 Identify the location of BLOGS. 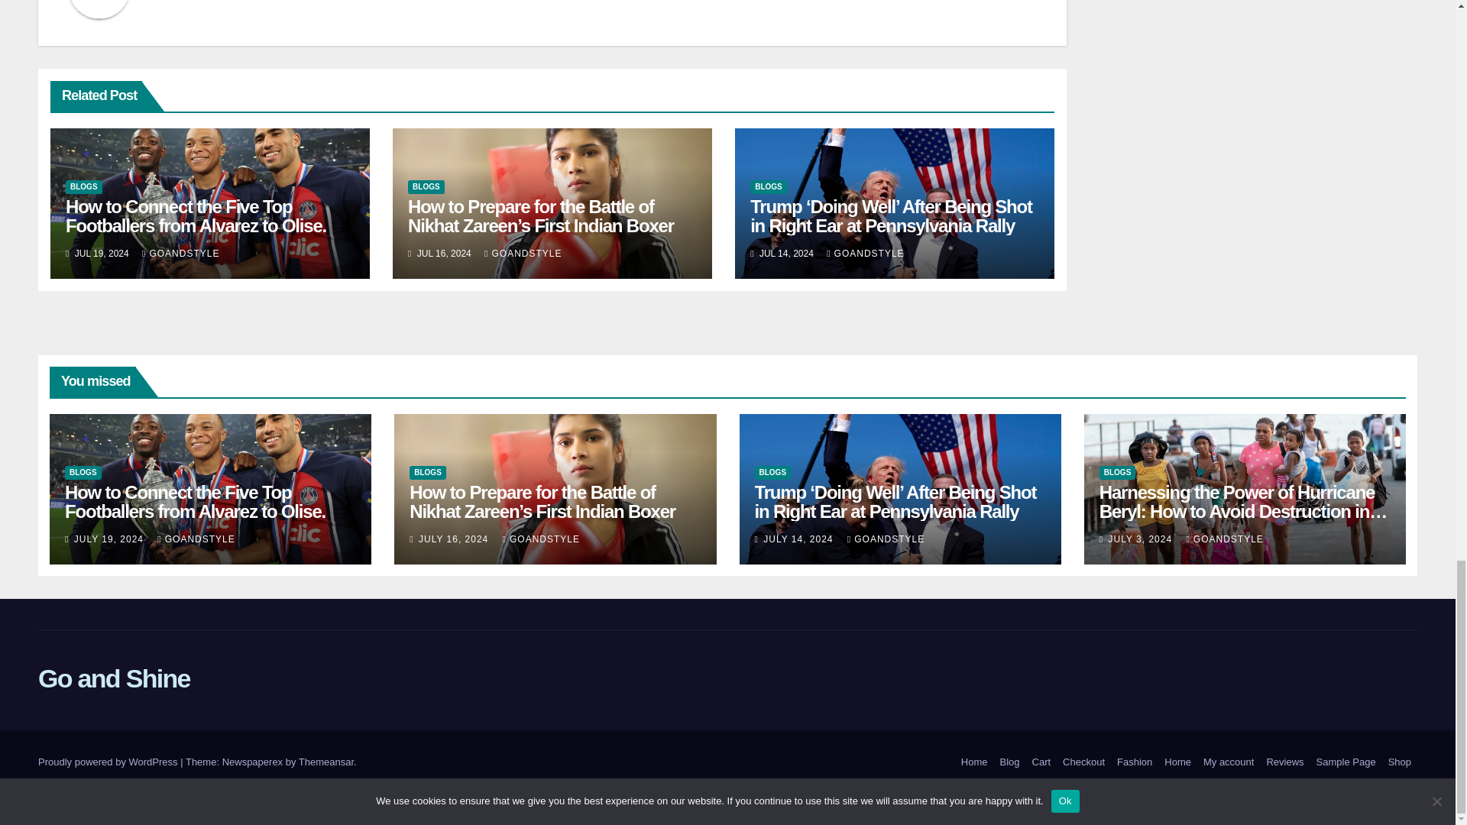
(426, 186).